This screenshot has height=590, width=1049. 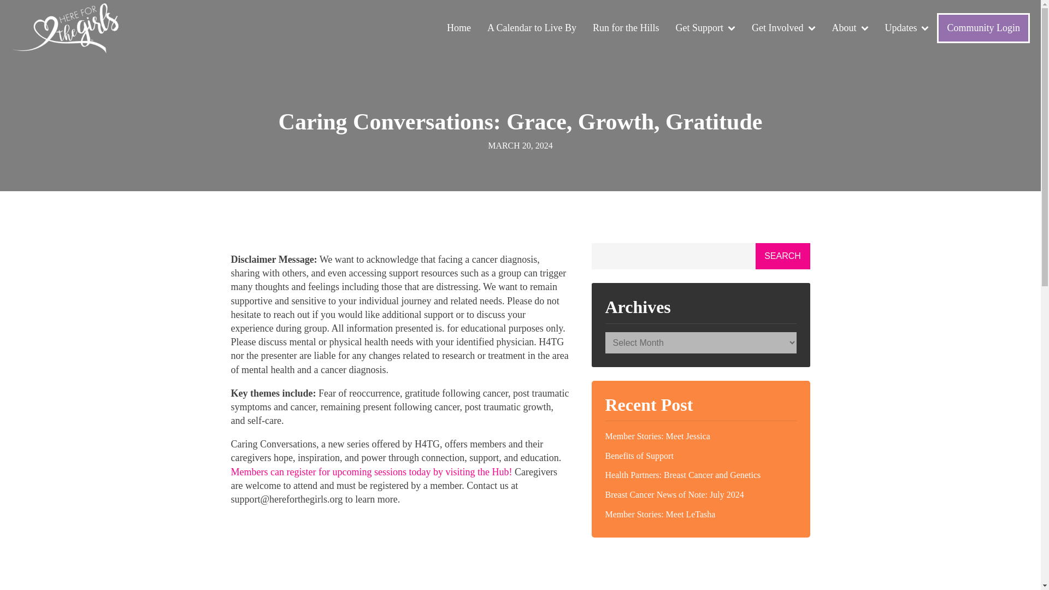 What do you see at coordinates (400, 553) in the screenshot?
I see `Caring Conversations Recap - January - March 2024` at bounding box center [400, 553].